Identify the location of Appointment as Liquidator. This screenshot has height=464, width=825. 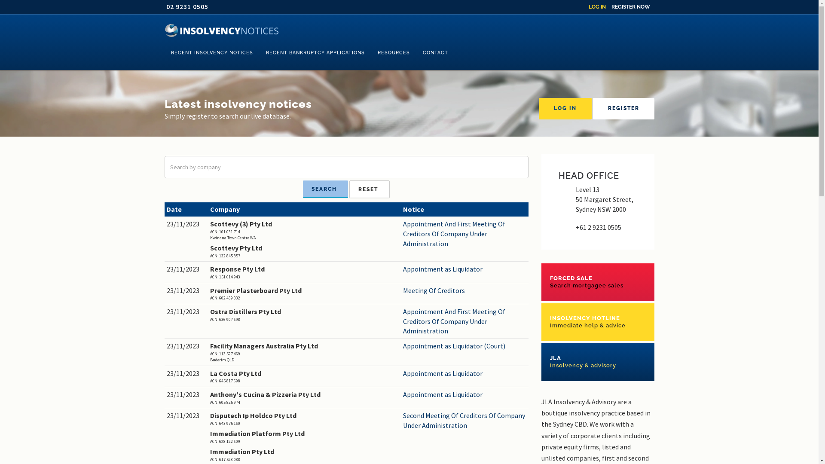
(465, 374).